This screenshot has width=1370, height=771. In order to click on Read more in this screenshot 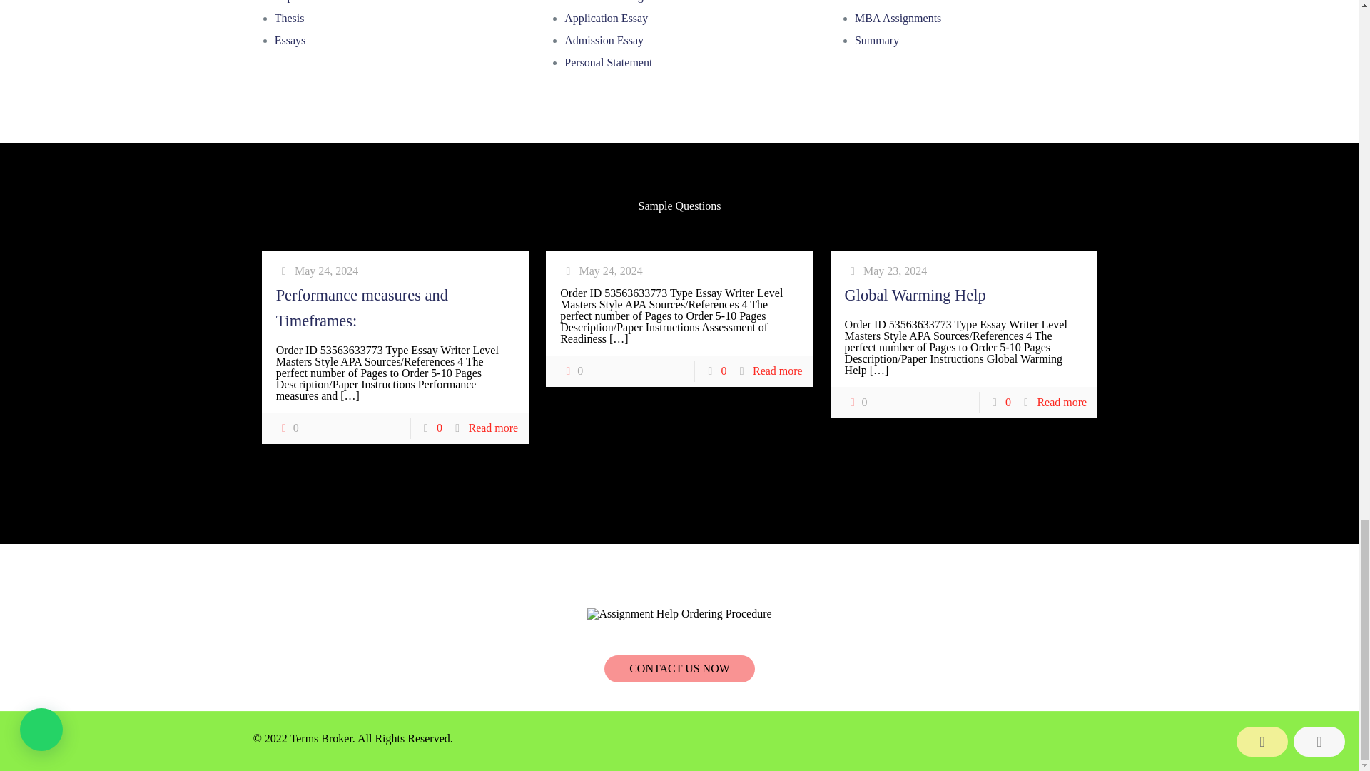, I will do `click(778, 371)`.